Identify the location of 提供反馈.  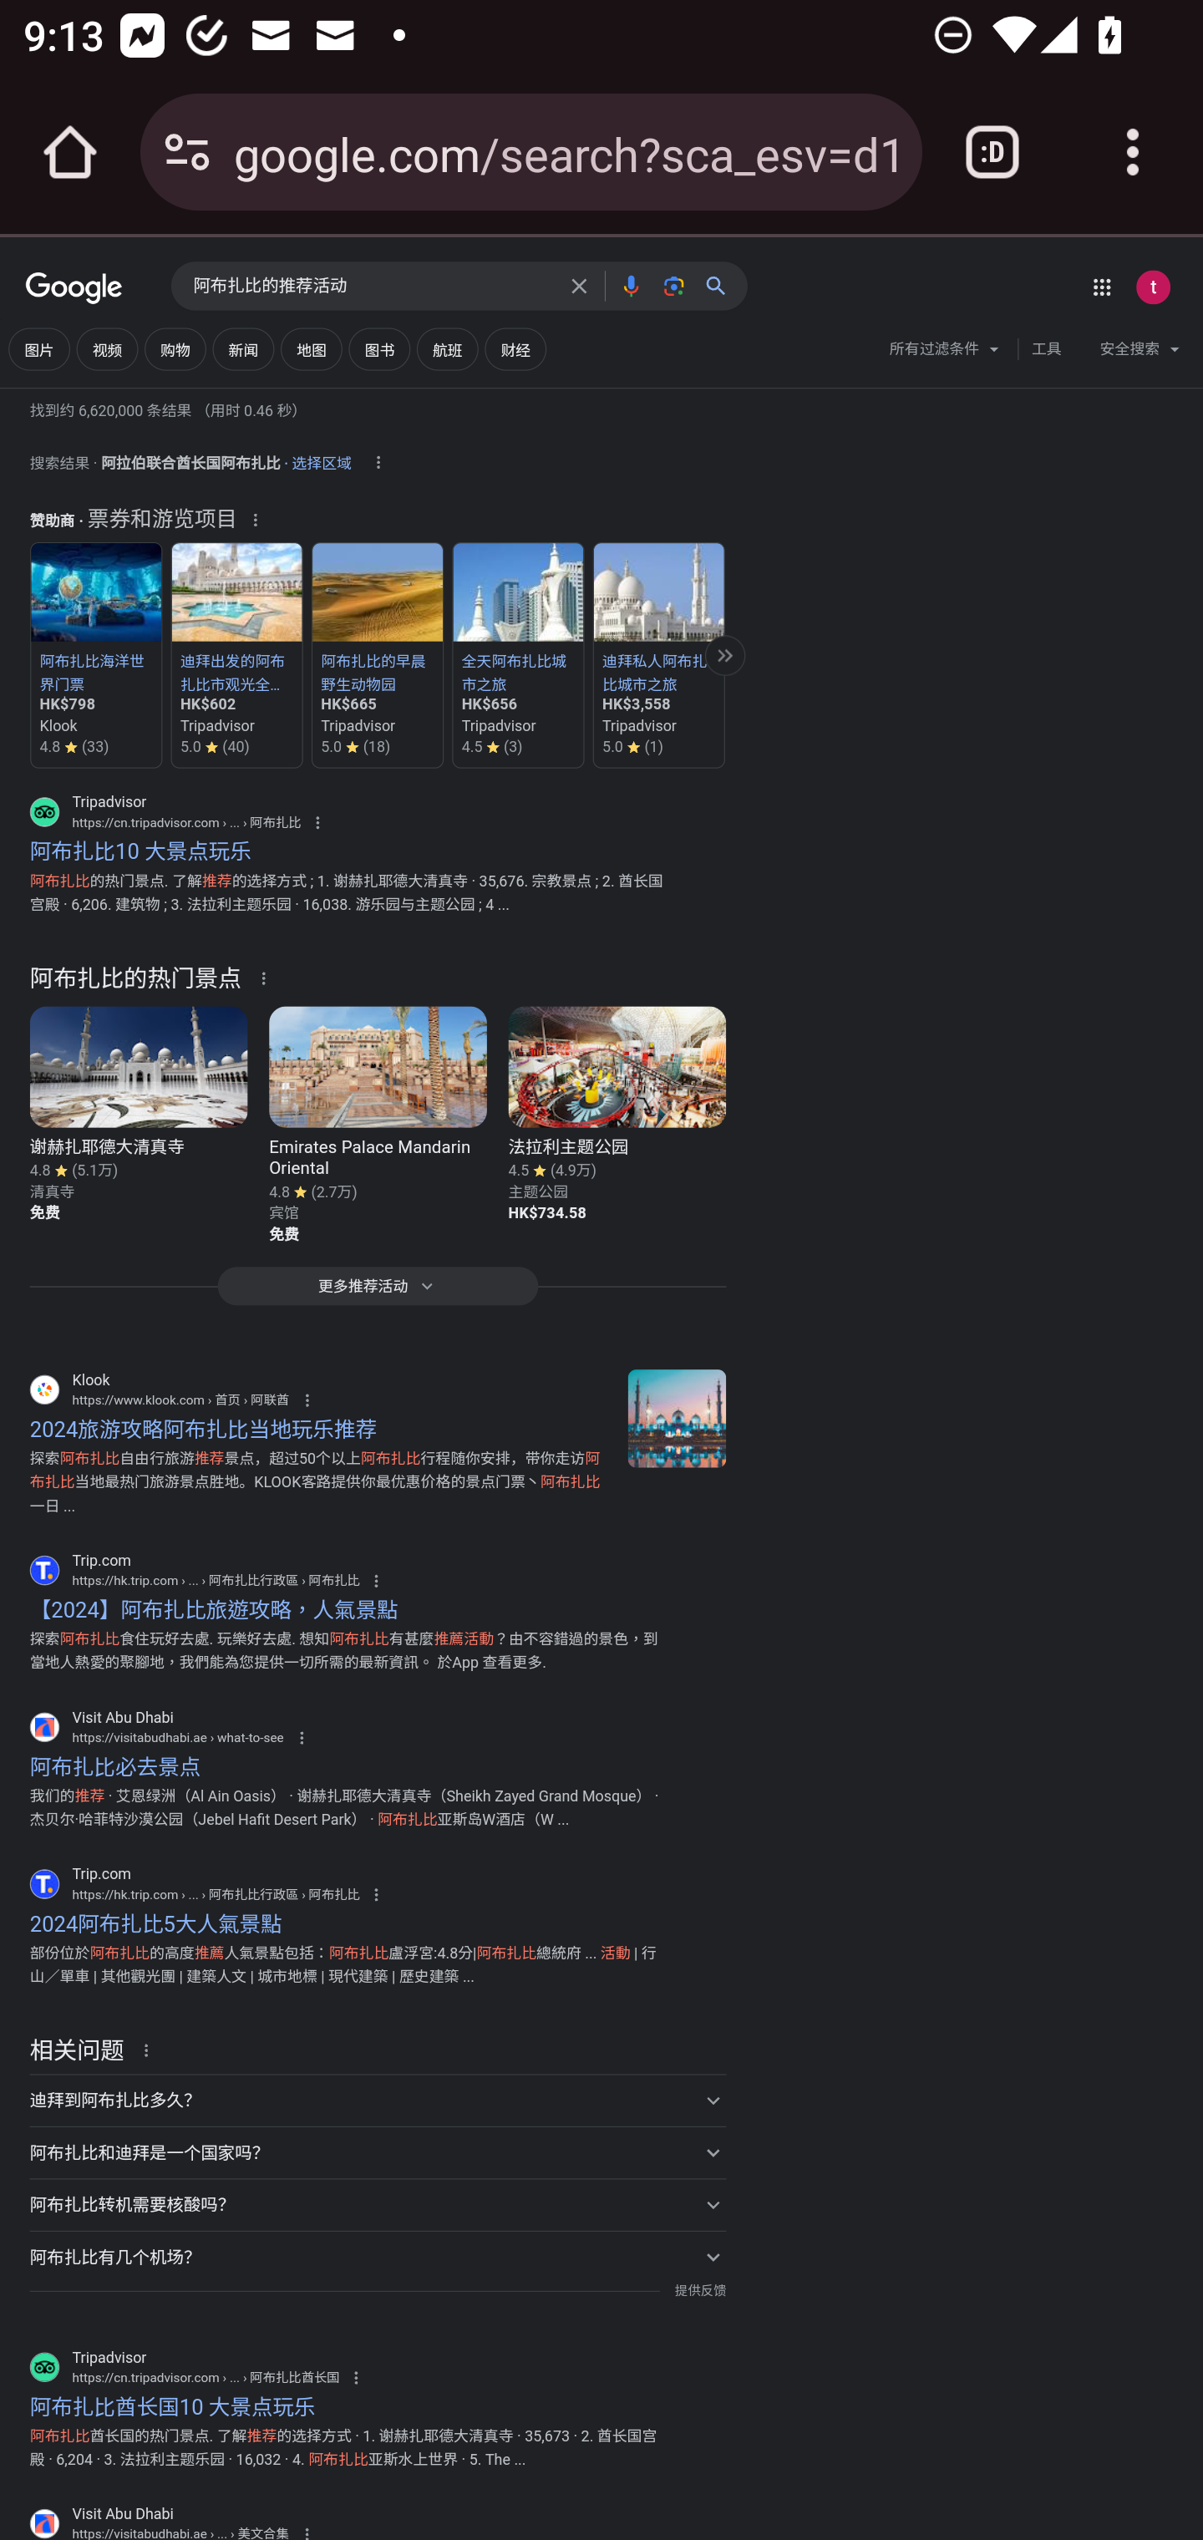
(699, 2291).